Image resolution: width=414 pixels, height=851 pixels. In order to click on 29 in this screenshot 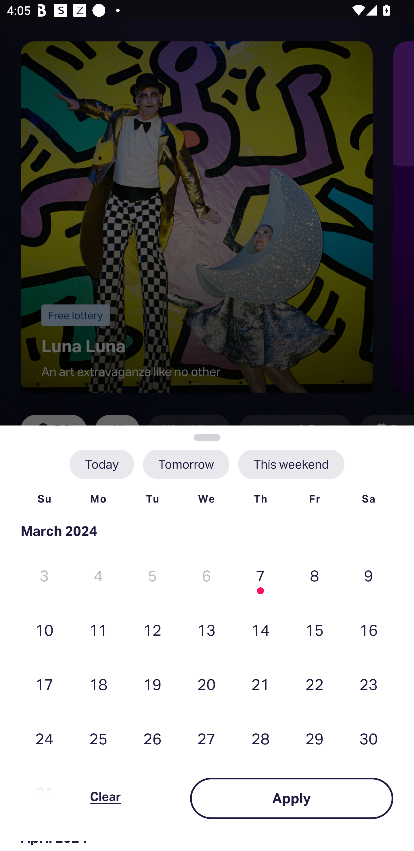, I will do `click(315, 739)`.